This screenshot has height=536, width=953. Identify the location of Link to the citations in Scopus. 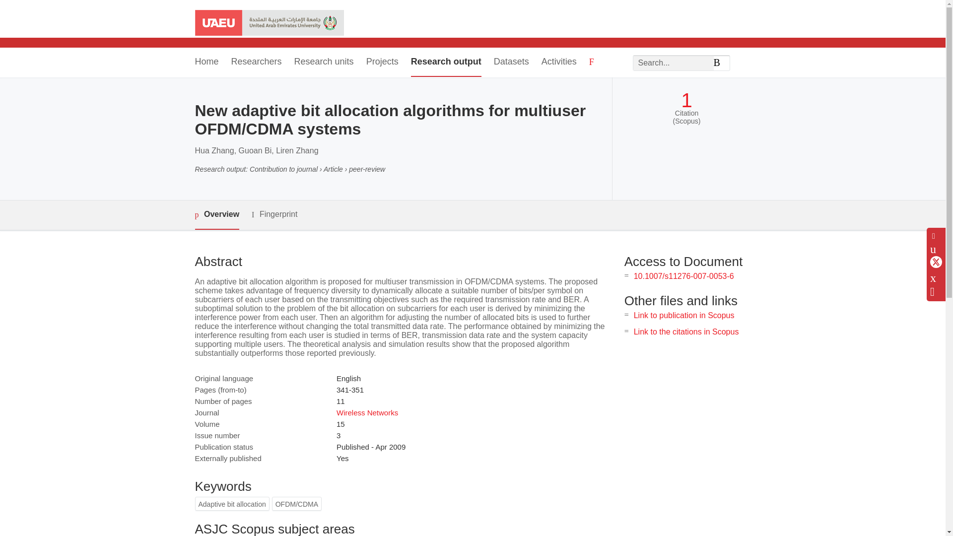
(686, 332).